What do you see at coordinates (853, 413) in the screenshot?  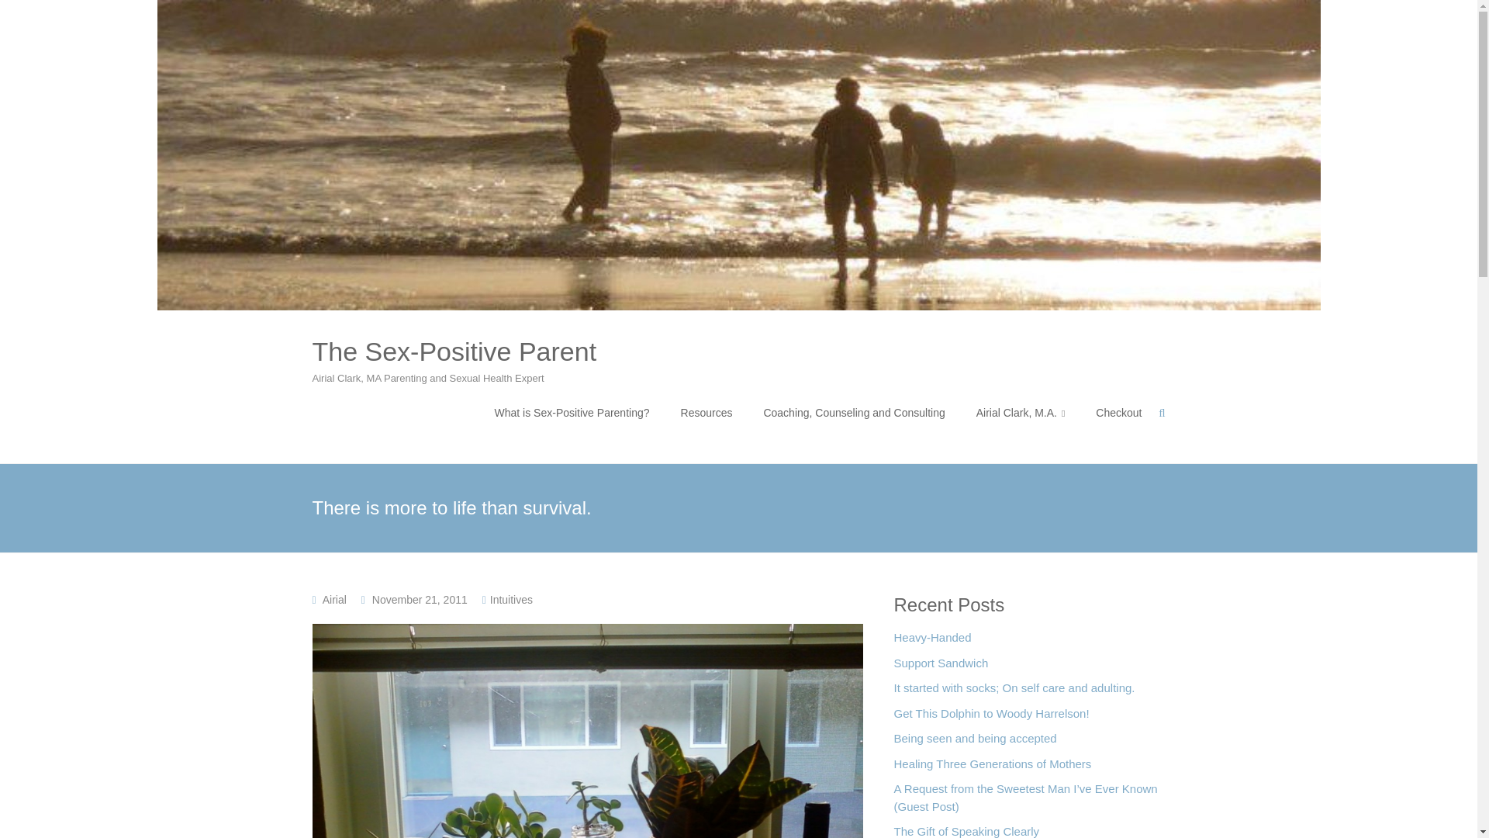 I see `Coaching, Counseling and Consulting` at bounding box center [853, 413].